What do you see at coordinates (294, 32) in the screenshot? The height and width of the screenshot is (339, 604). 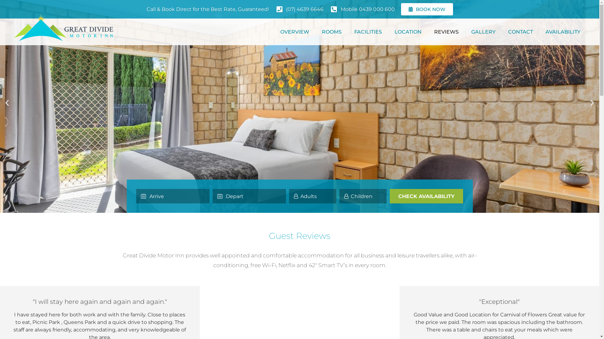 I see `OVERVIEW` at bounding box center [294, 32].